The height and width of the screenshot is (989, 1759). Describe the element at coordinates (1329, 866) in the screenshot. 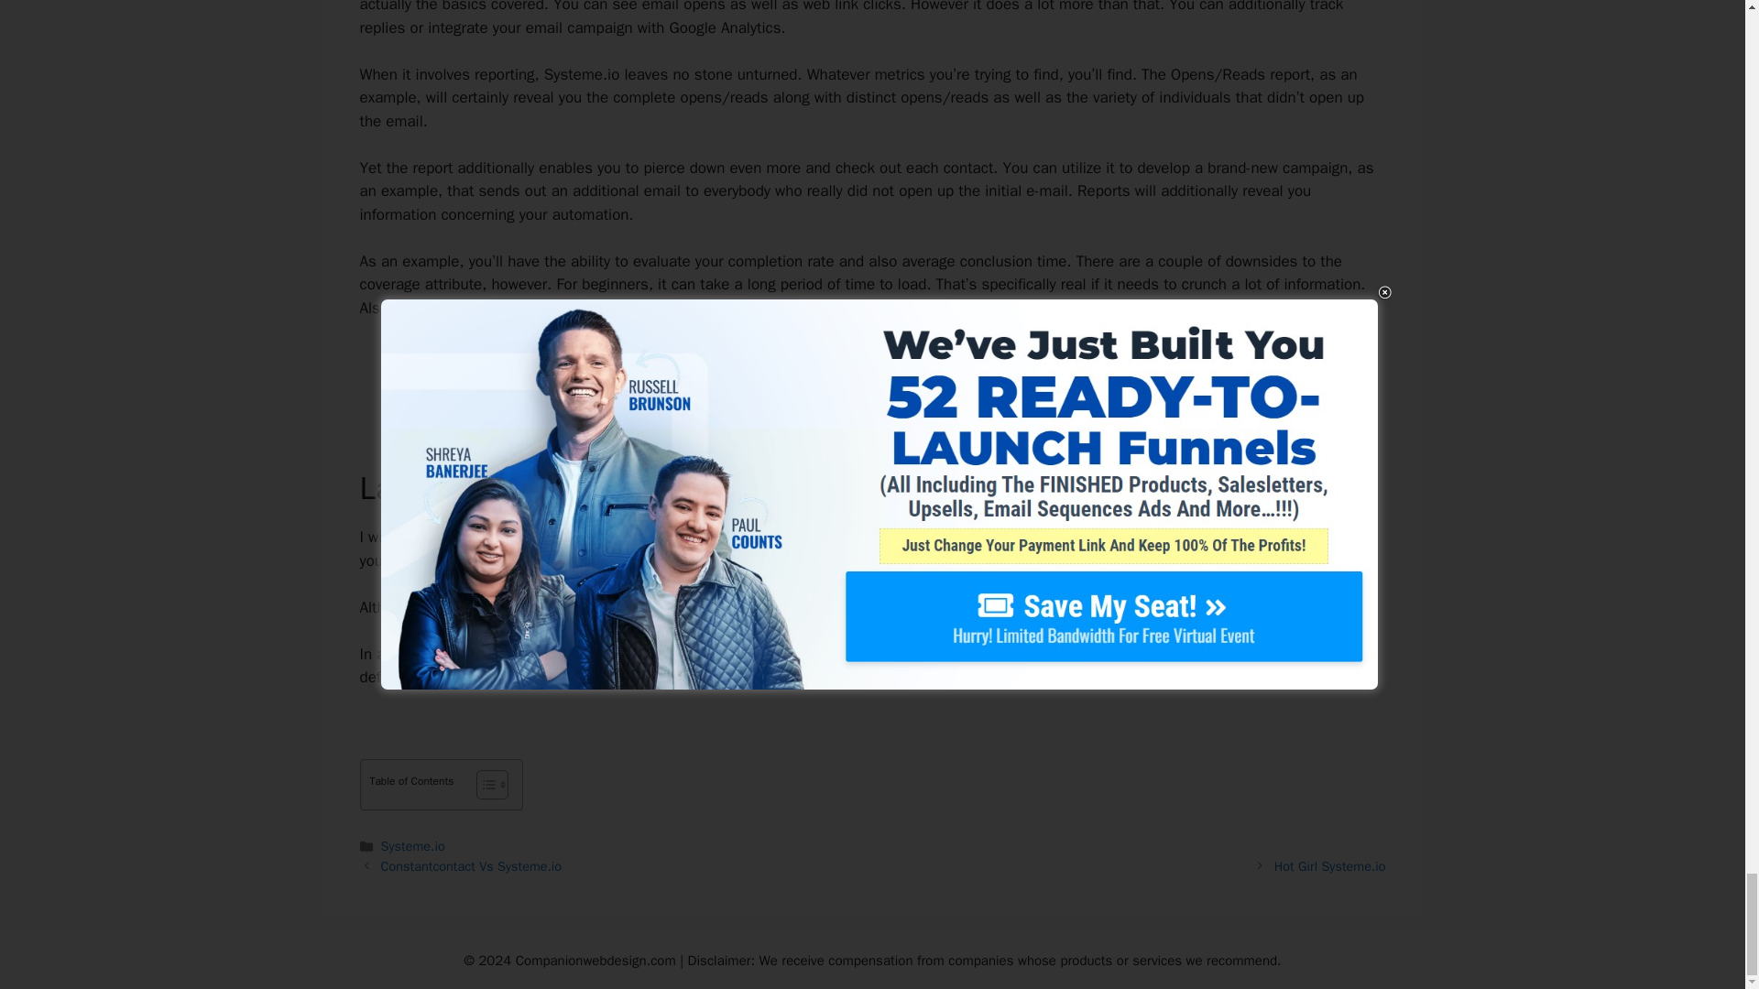

I see `Hot Girl Systeme.io` at that location.